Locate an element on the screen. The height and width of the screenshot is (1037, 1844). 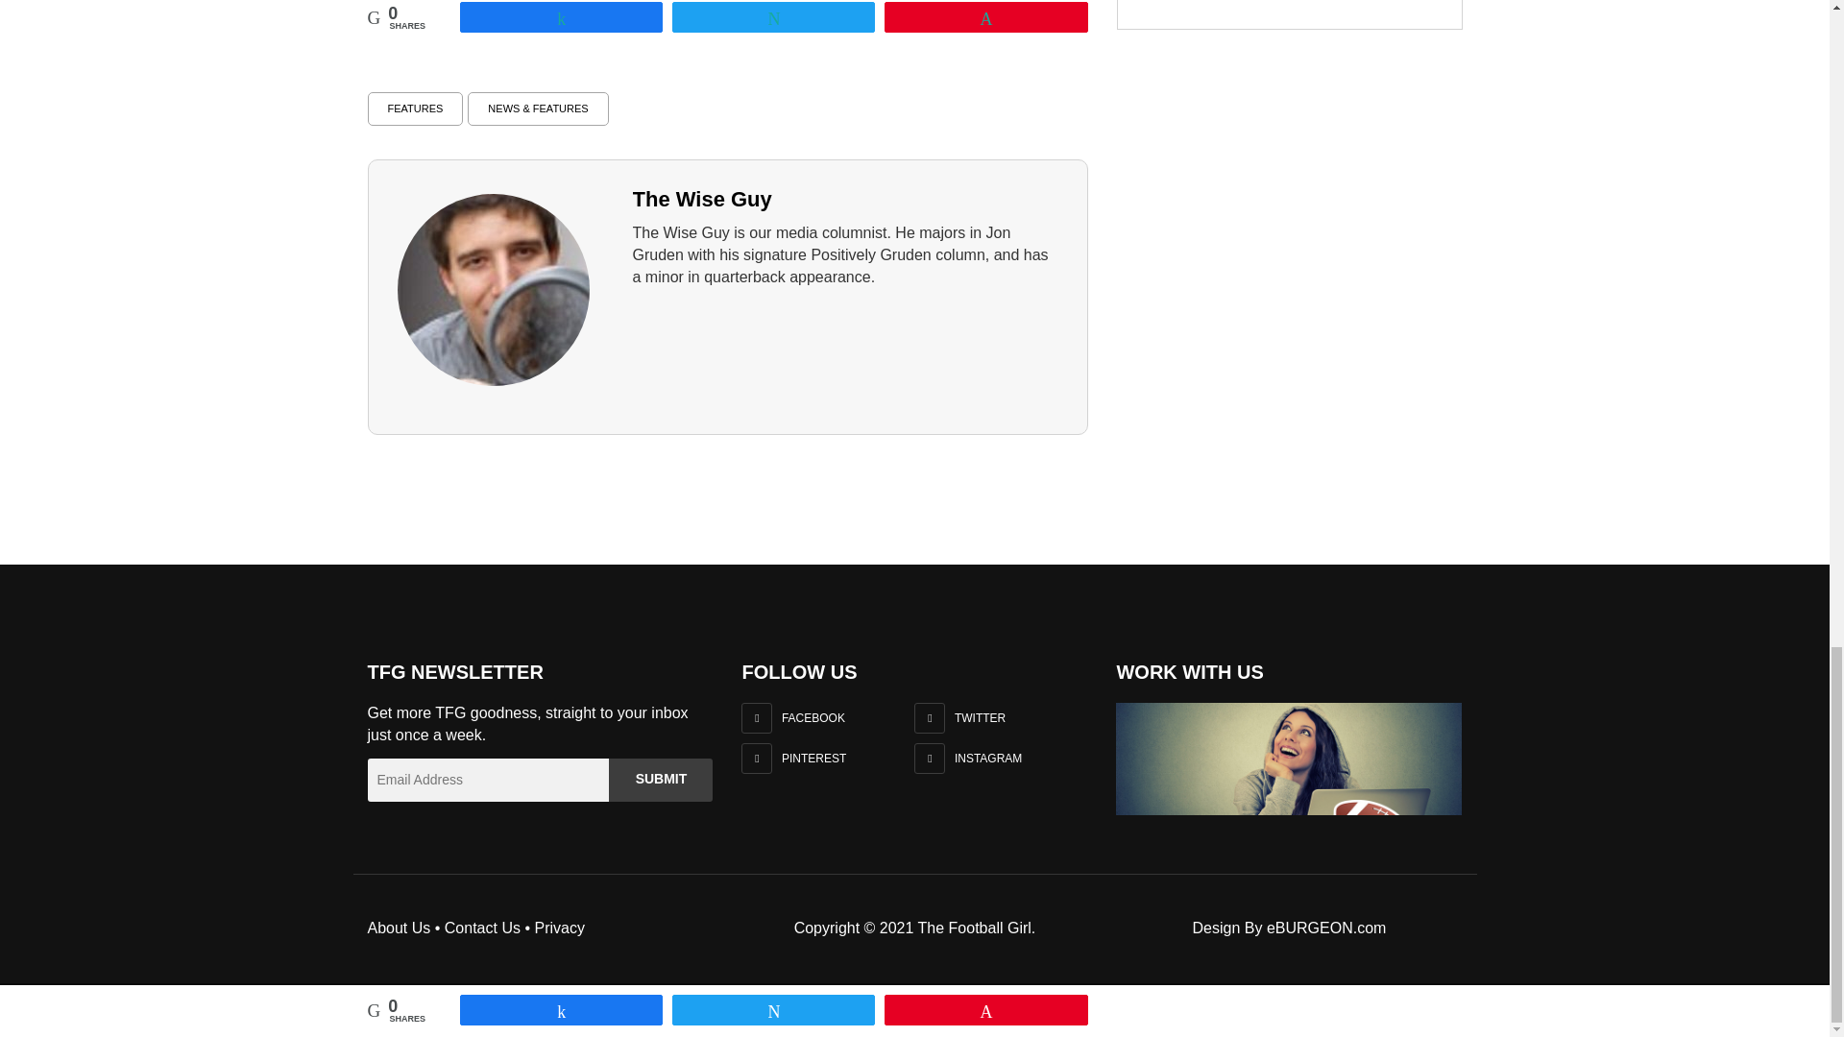
Work With The Football Girl is located at coordinates (1289, 759).